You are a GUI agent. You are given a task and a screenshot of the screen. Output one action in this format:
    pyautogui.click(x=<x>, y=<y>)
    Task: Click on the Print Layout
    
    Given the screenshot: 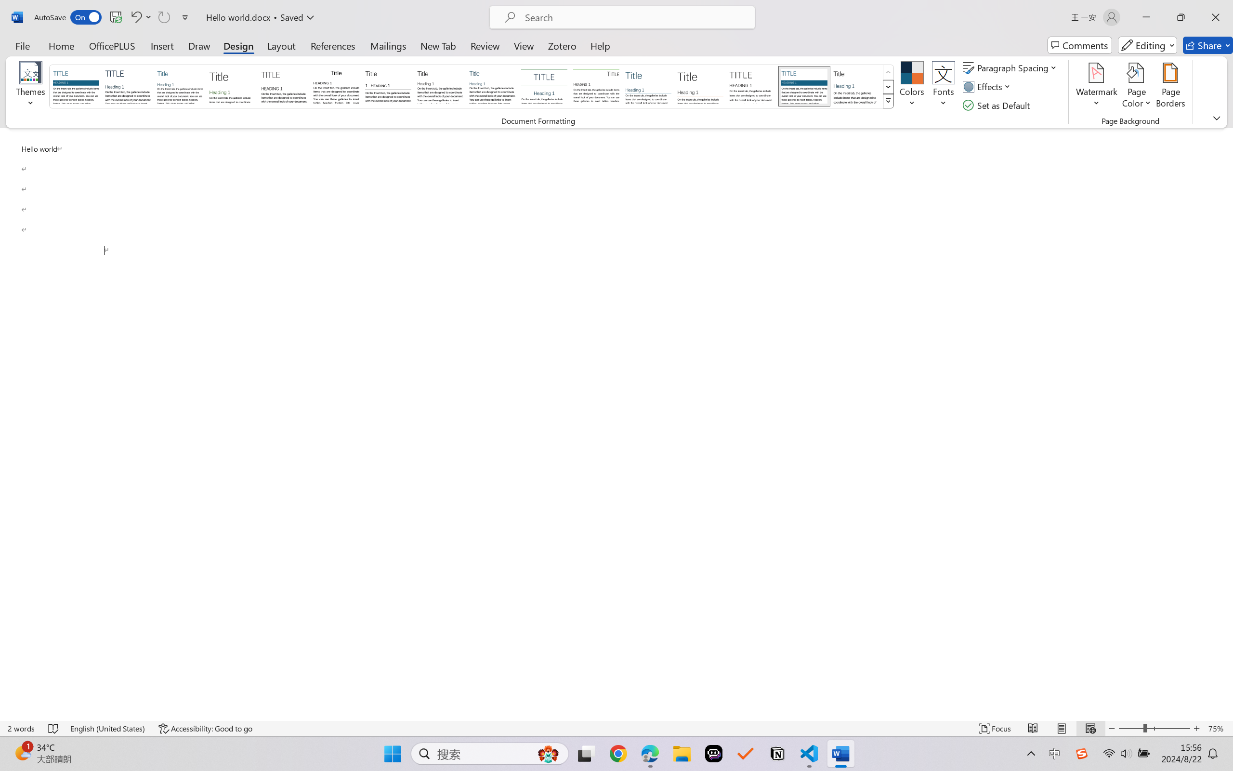 What is the action you would take?
    pyautogui.click(x=1062, y=729)
    